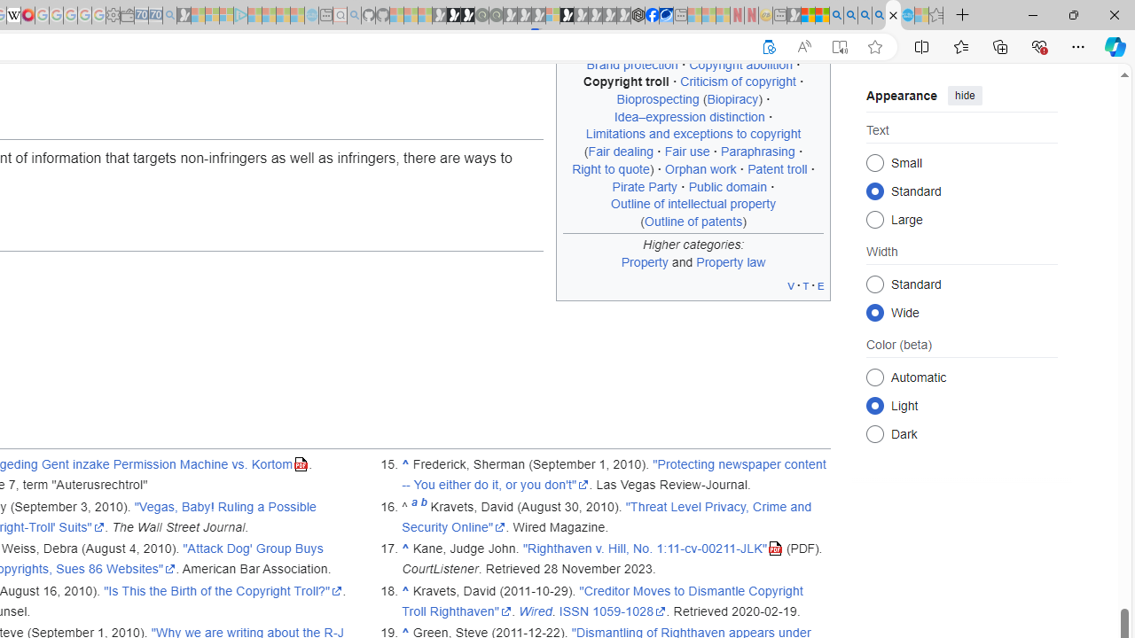 Image resolution: width=1135 pixels, height=638 pixels. Describe the element at coordinates (552, 16) in the screenshot. I see `Sign in to your account - Sleeping` at that location.